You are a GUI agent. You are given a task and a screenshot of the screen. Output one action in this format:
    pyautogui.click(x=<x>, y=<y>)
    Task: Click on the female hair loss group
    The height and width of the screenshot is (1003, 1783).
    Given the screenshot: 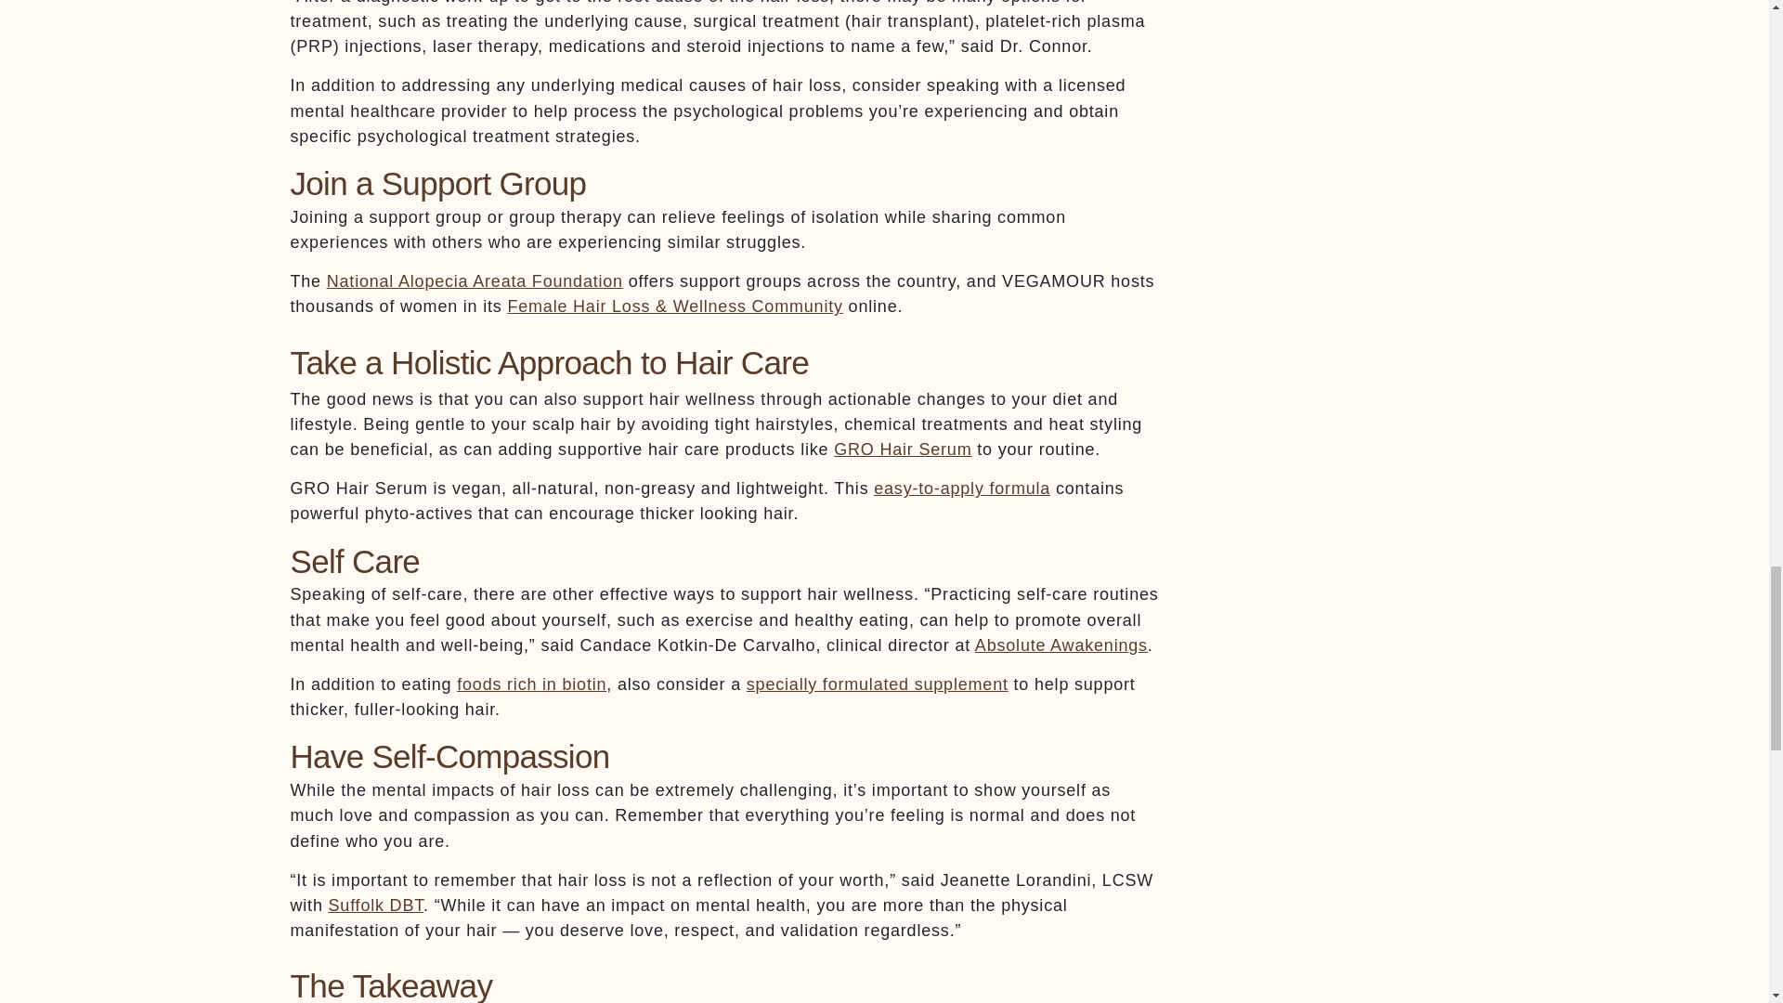 What is the action you would take?
    pyautogui.click(x=674, y=306)
    